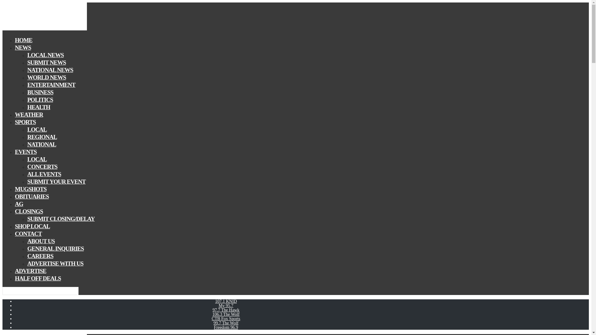  I want to click on EnidLIVE!, so click(45, 29).